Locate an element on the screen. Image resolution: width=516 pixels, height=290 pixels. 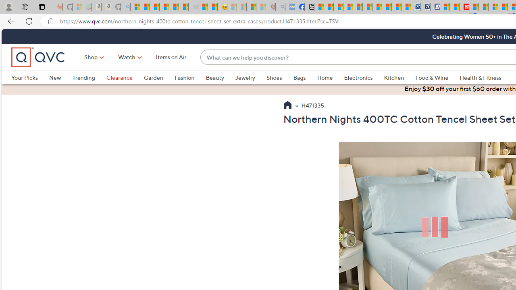
Shop is located at coordinates (91, 57).